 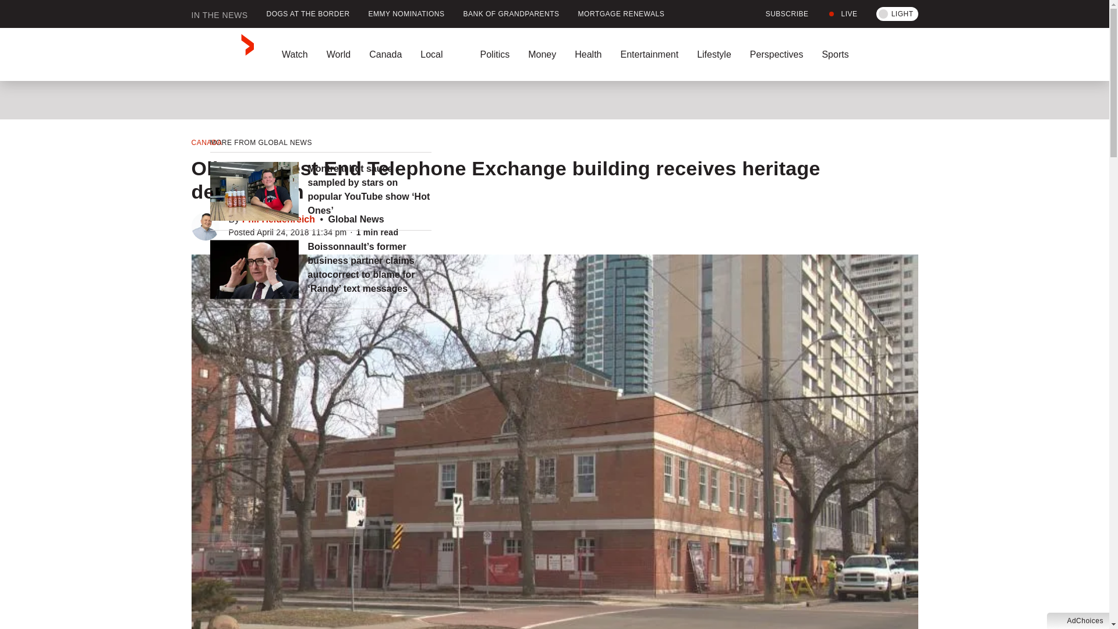 What do you see at coordinates (714, 54) in the screenshot?
I see `Lifestyle` at bounding box center [714, 54].